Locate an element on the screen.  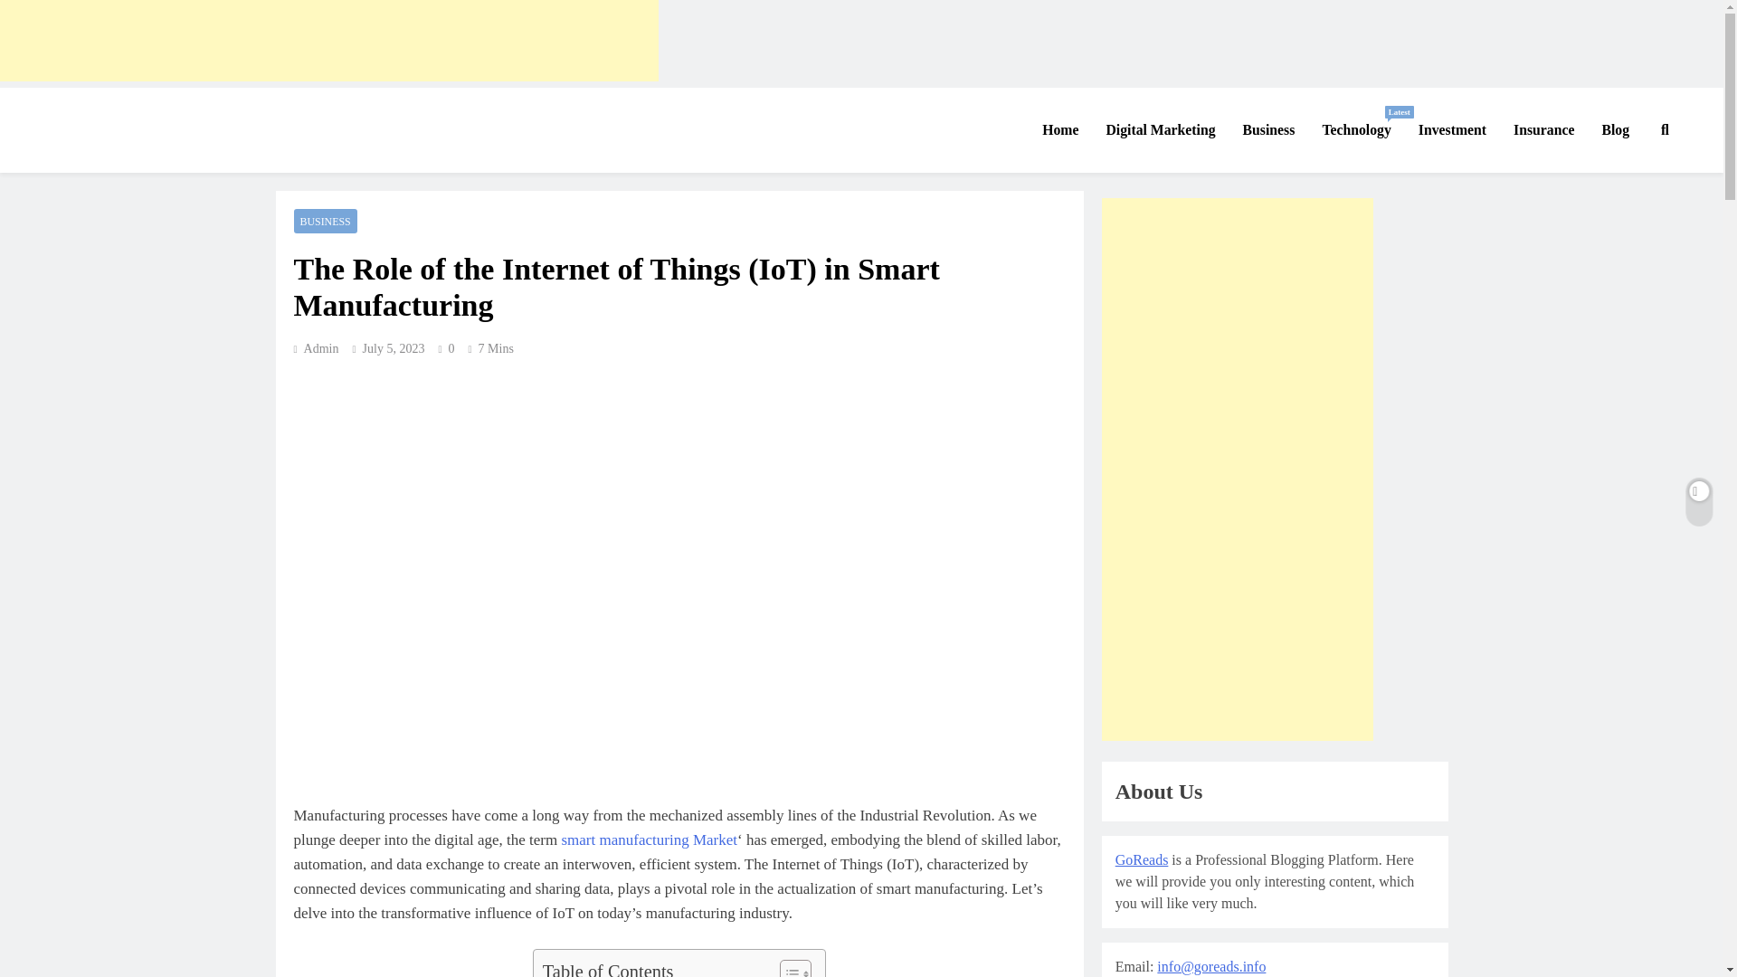
July 5, 2023 is located at coordinates (394, 349).